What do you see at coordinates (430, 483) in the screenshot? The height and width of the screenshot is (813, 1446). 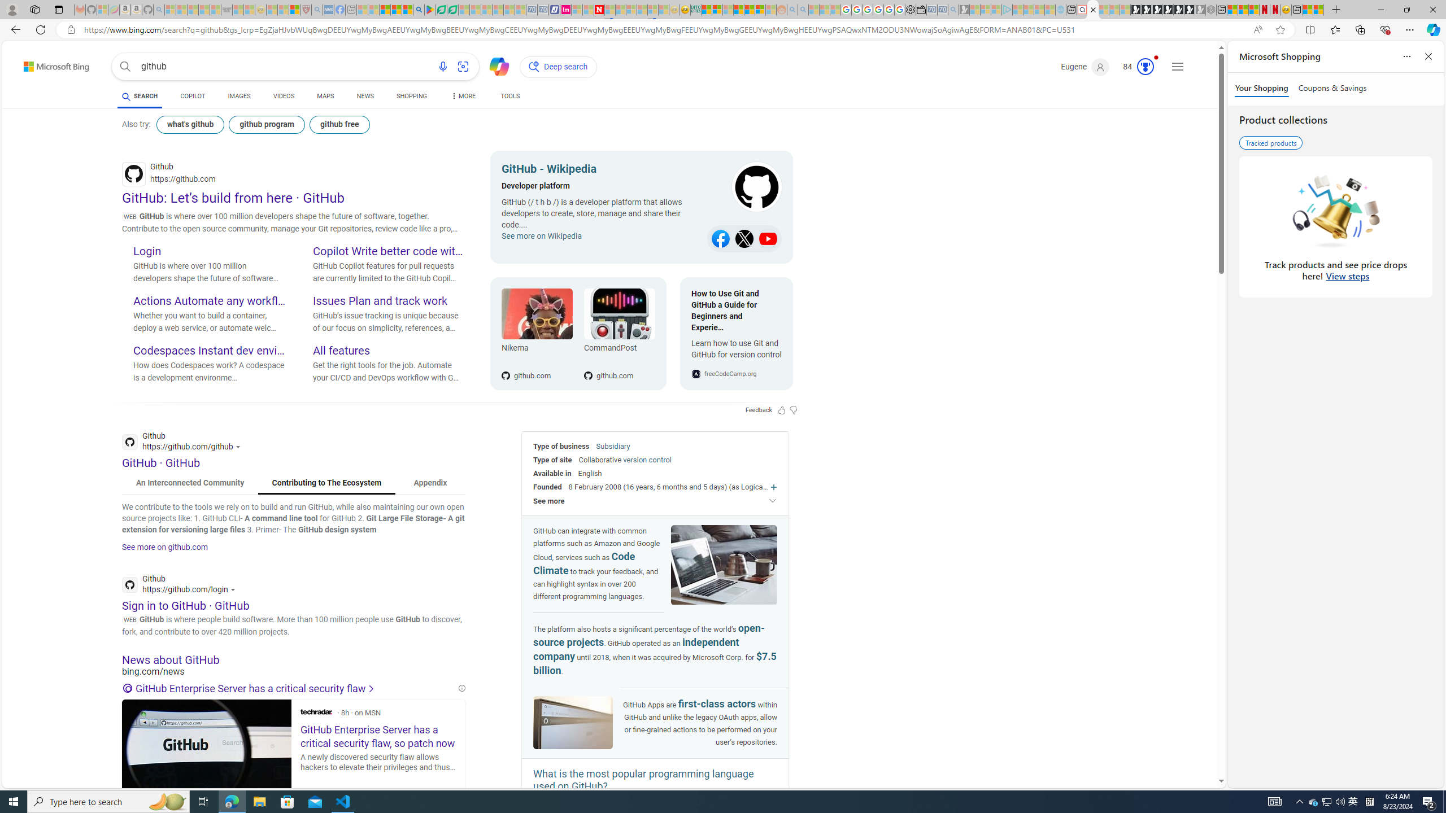 I see `Appendix` at bounding box center [430, 483].